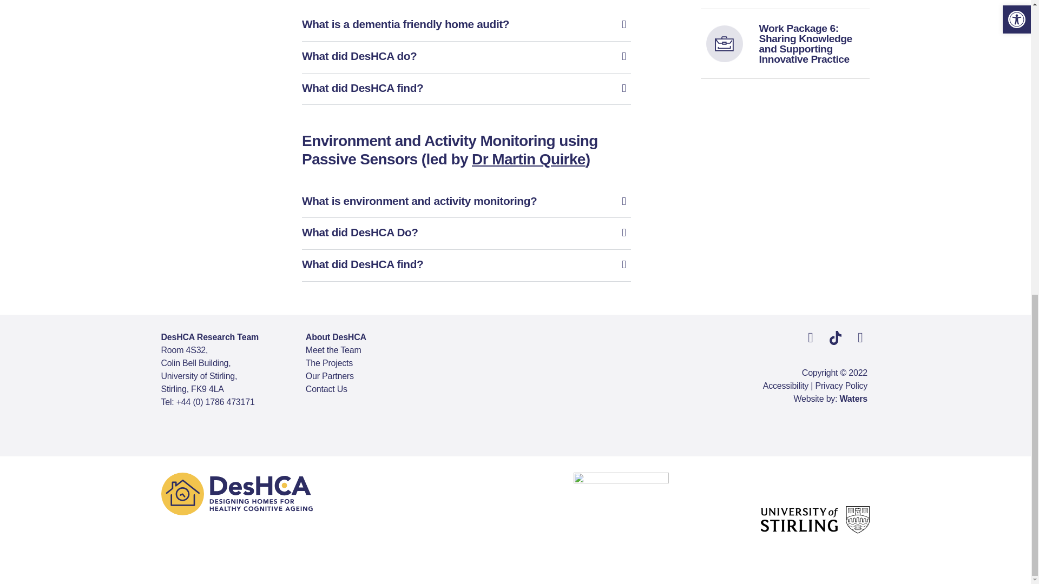 Image resolution: width=1039 pixels, height=584 pixels. What do you see at coordinates (621, 520) in the screenshot?
I see `UK Research and Innovation` at bounding box center [621, 520].